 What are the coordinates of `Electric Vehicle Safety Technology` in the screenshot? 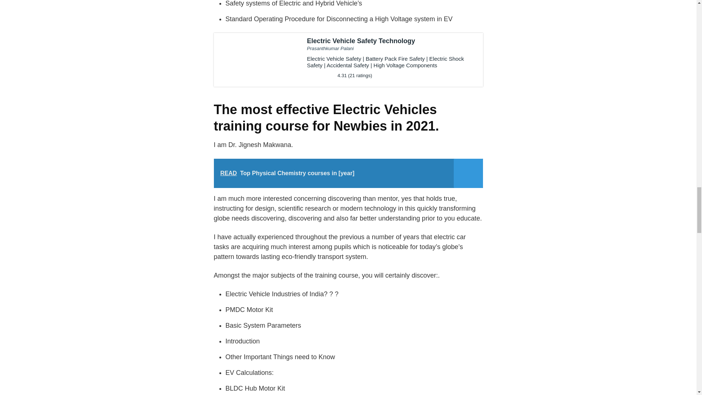 It's located at (348, 59).